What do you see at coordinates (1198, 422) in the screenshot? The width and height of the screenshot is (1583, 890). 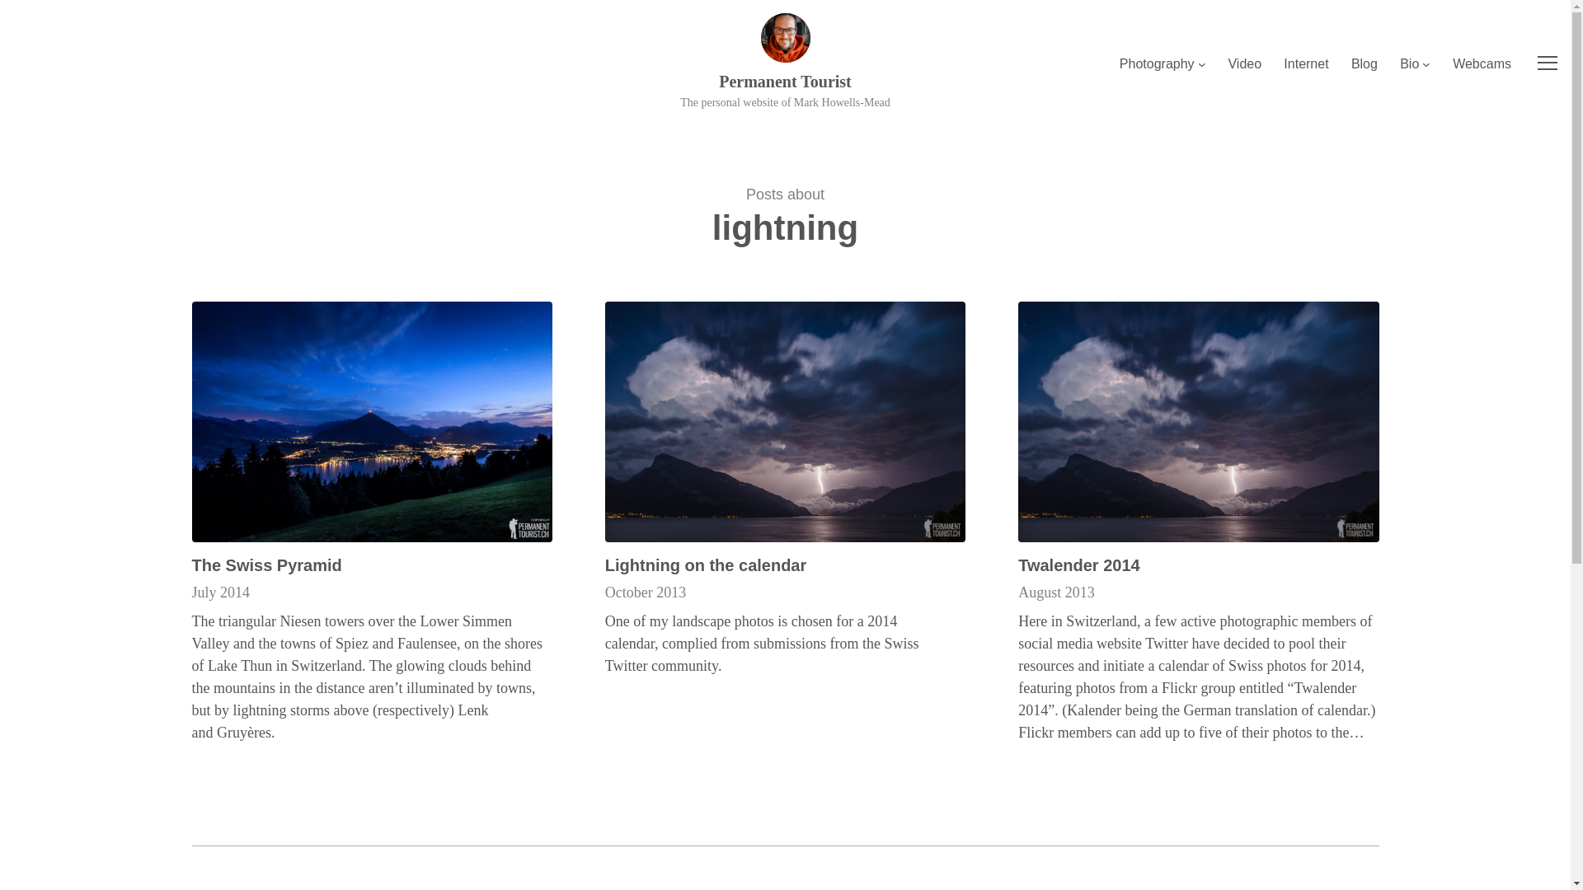 I see `Article: Twalender 2014` at bounding box center [1198, 422].